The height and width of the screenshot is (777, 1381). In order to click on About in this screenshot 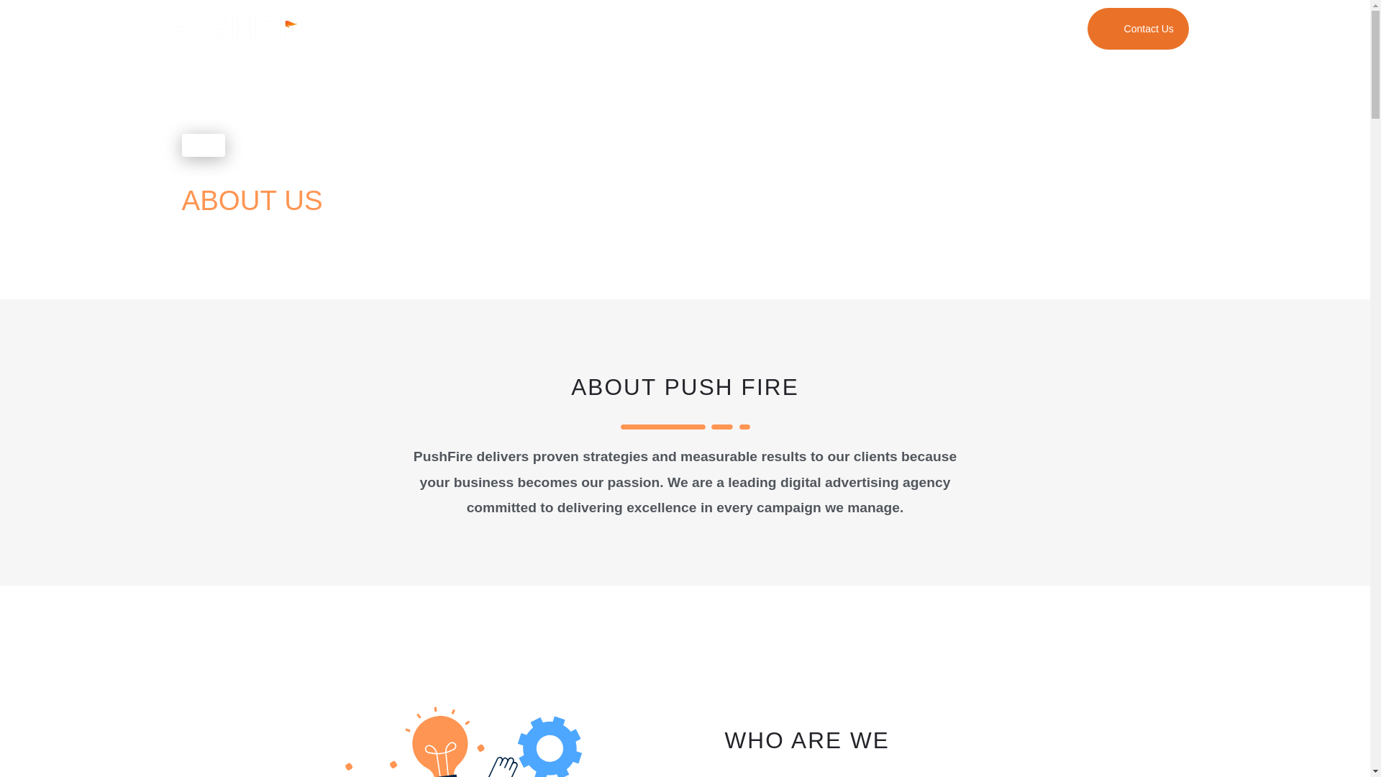, I will do `click(591, 29)`.